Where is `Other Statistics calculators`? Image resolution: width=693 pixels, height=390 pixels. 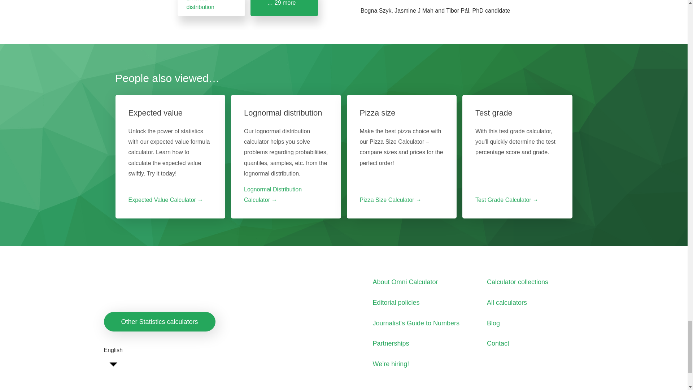 Other Statistics calculators is located at coordinates (160, 322).